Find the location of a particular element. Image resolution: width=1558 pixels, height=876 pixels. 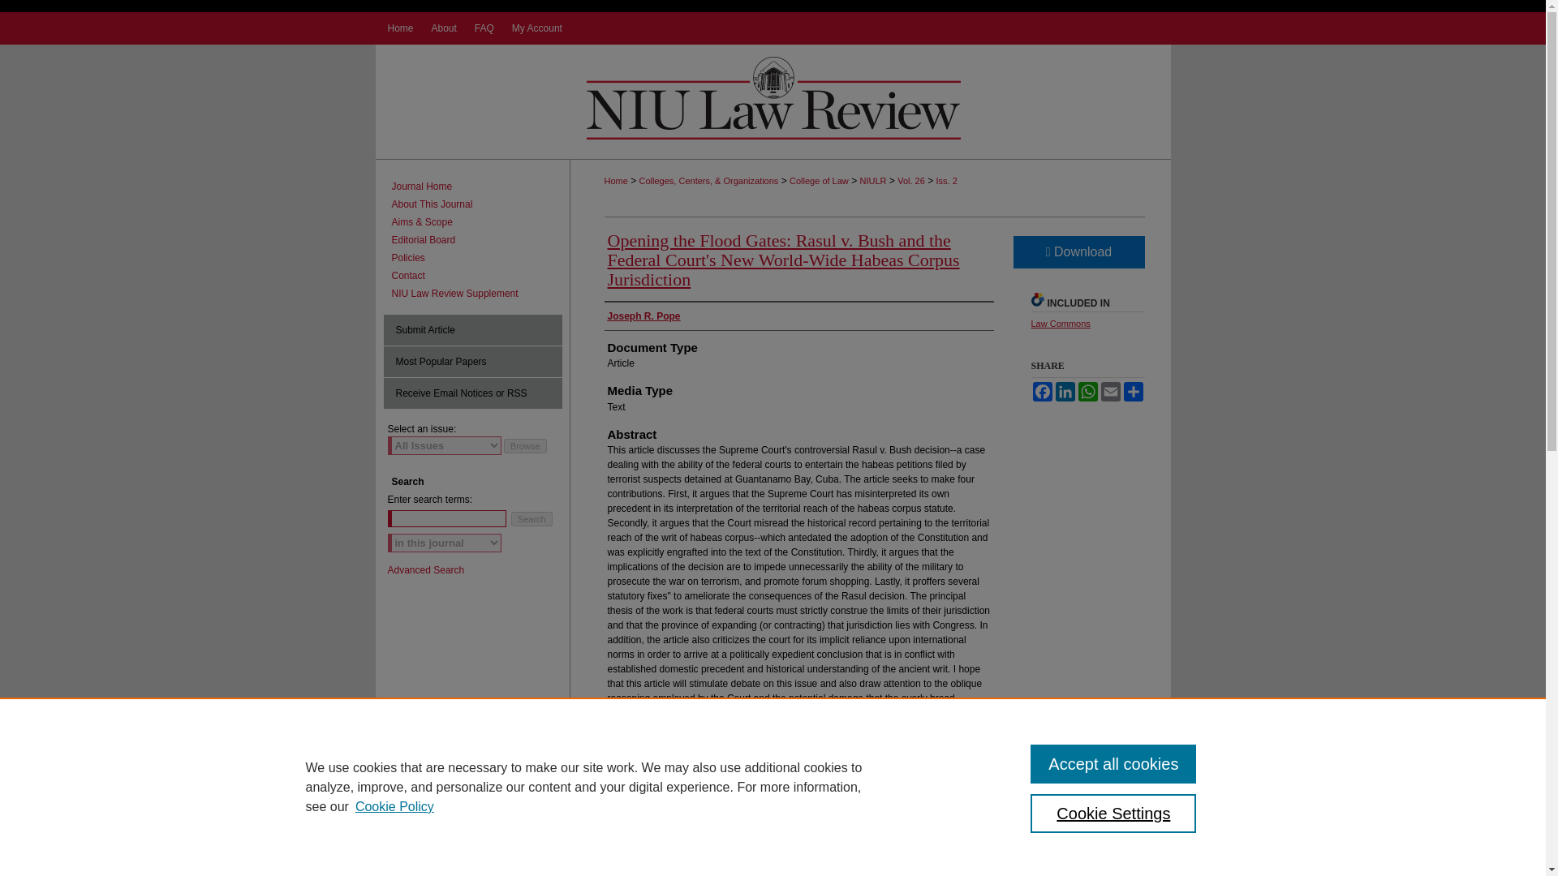

Home is located at coordinates (398, 28).